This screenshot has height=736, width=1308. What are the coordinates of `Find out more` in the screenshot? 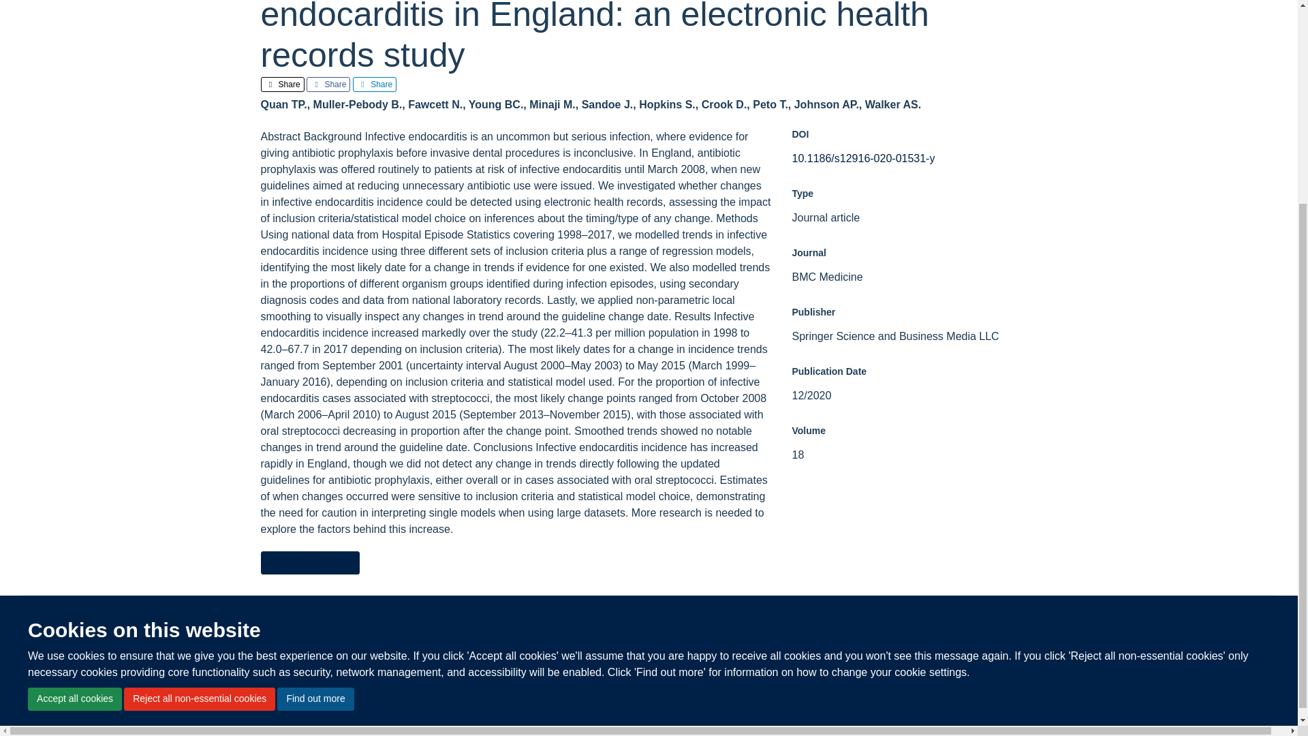 It's located at (315, 420).